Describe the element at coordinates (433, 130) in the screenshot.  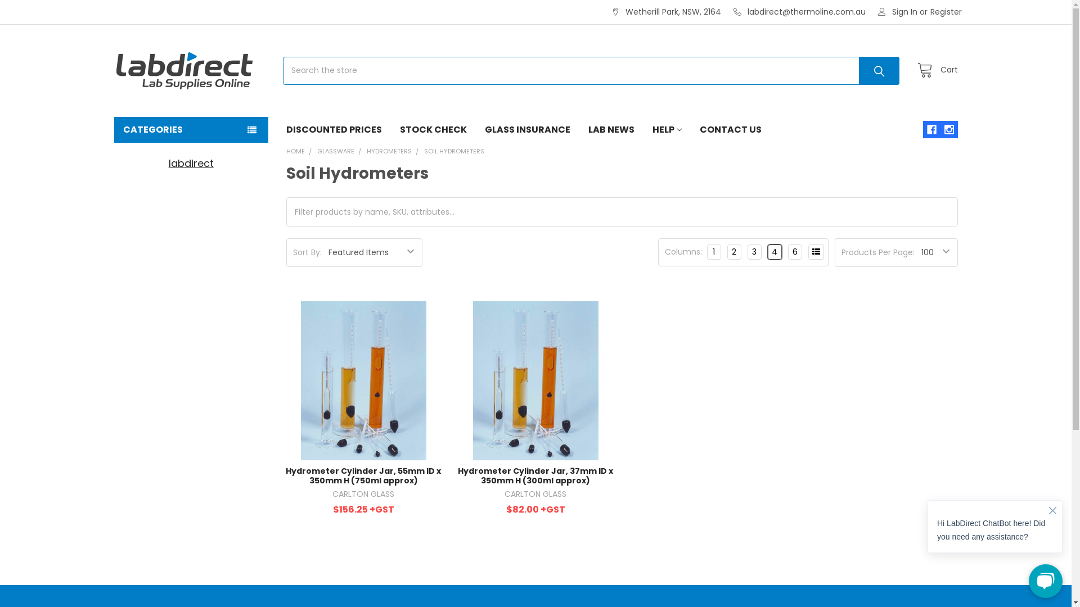
I see `STOCK CHECK` at that location.